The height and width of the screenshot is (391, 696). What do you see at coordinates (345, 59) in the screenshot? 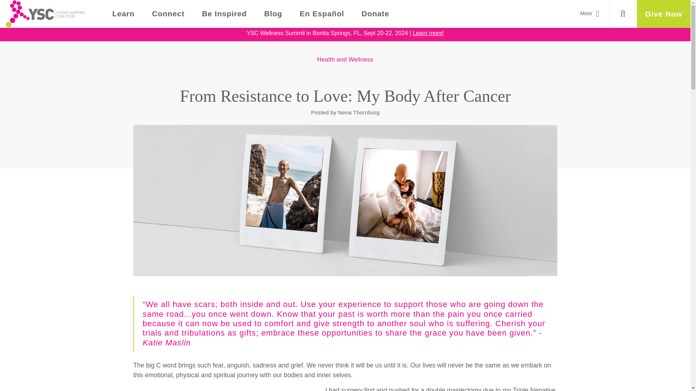
I see `Health and Wellness` at bounding box center [345, 59].